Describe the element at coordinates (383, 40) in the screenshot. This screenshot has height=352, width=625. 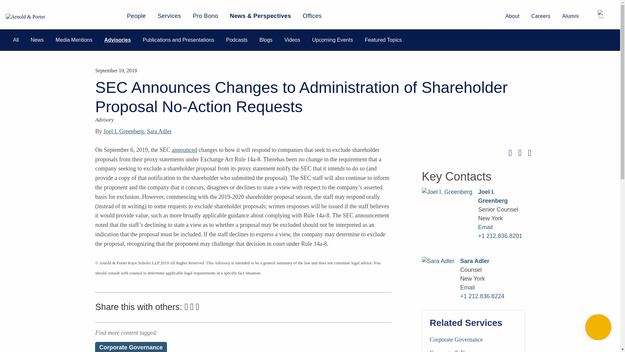
I see `Featured Topics` at that location.